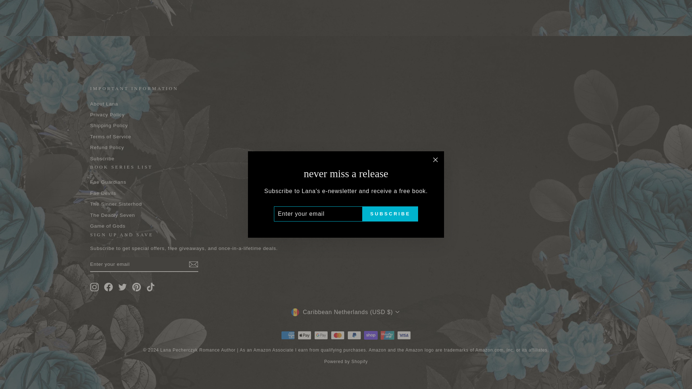 The height and width of the screenshot is (389, 692). I want to click on Lana Pecherczyk Romance Author on Instagram, so click(94, 287).